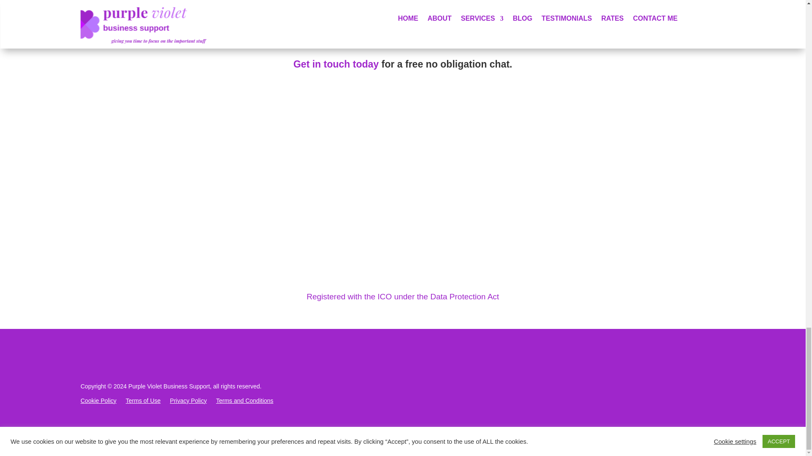 This screenshot has height=456, width=812. I want to click on Terms of Use, so click(143, 402).